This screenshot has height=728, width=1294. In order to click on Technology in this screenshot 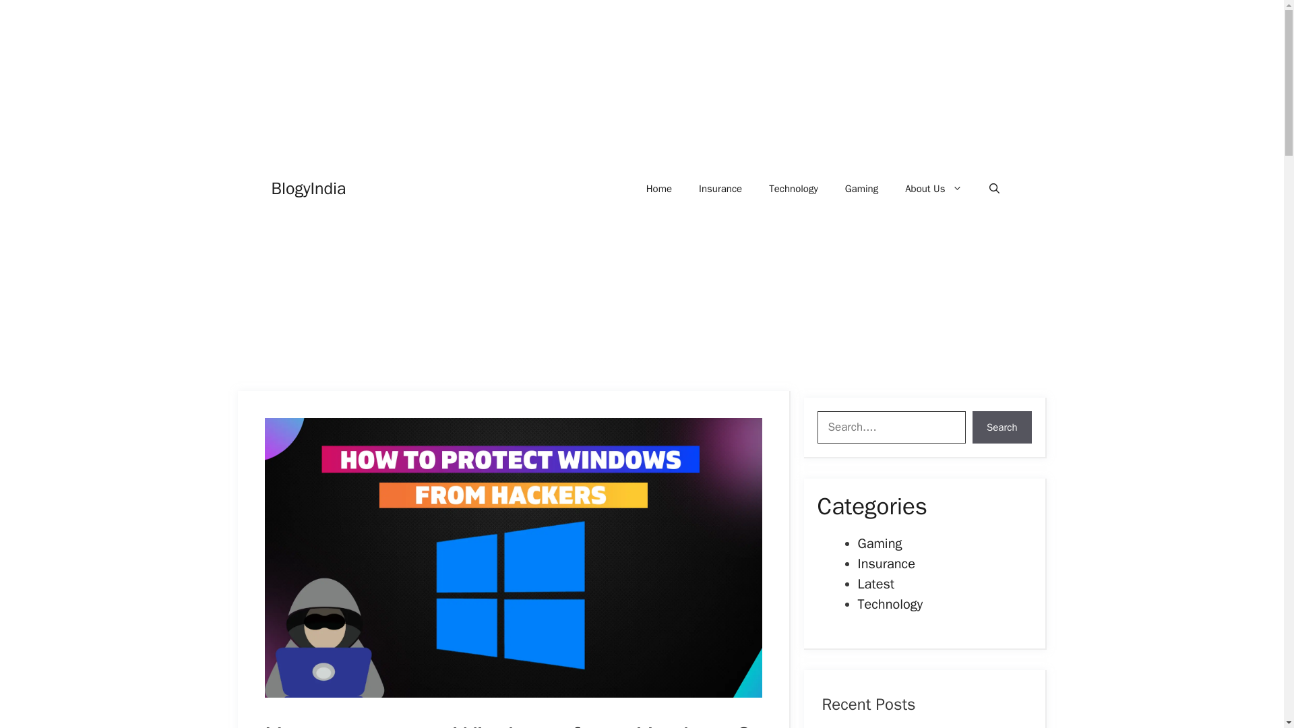, I will do `click(890, 604)`.